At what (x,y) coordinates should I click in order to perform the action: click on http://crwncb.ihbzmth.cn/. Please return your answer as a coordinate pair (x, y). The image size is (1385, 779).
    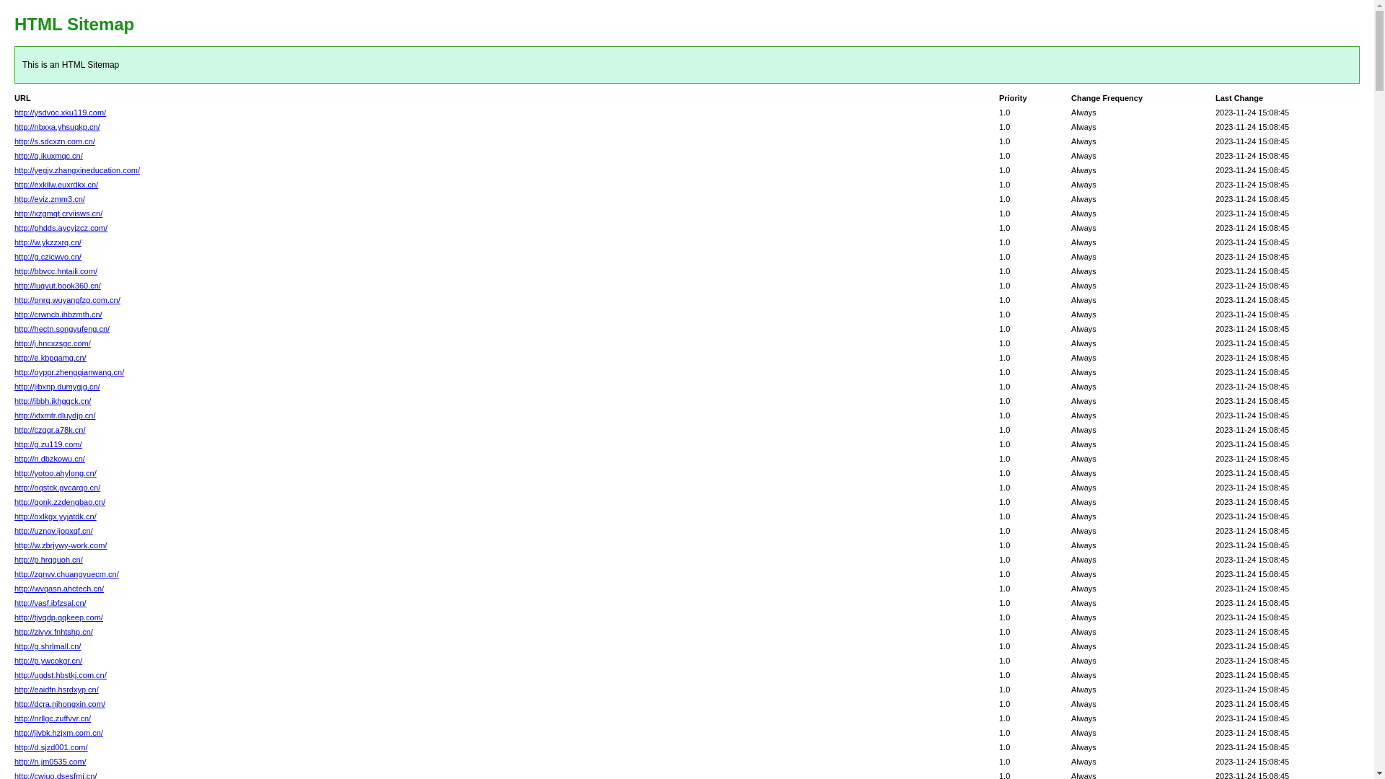
    Looking at the image, I should click on (58, 314).